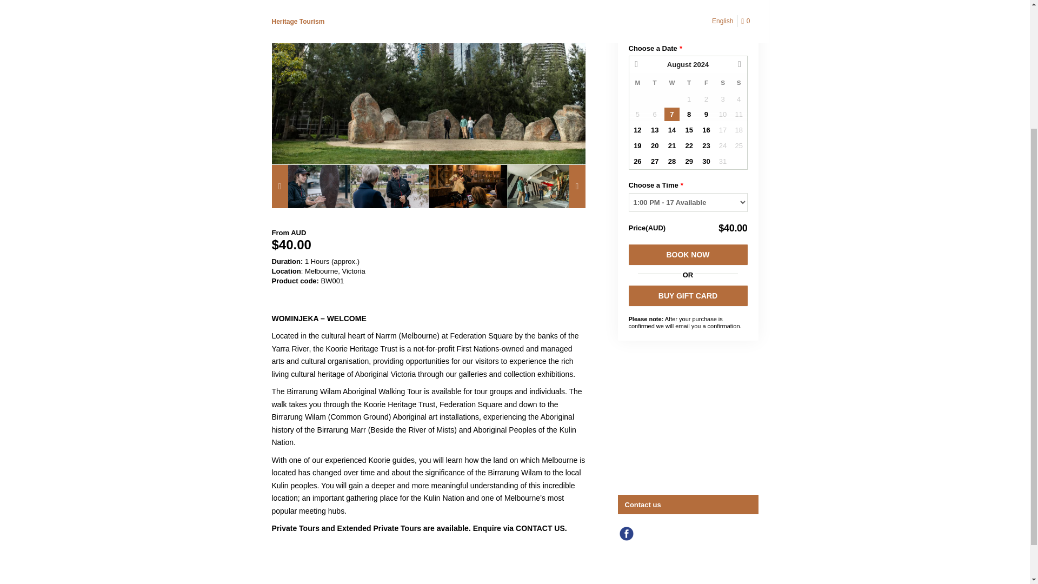  I want to click on Available, so click(706, 114).